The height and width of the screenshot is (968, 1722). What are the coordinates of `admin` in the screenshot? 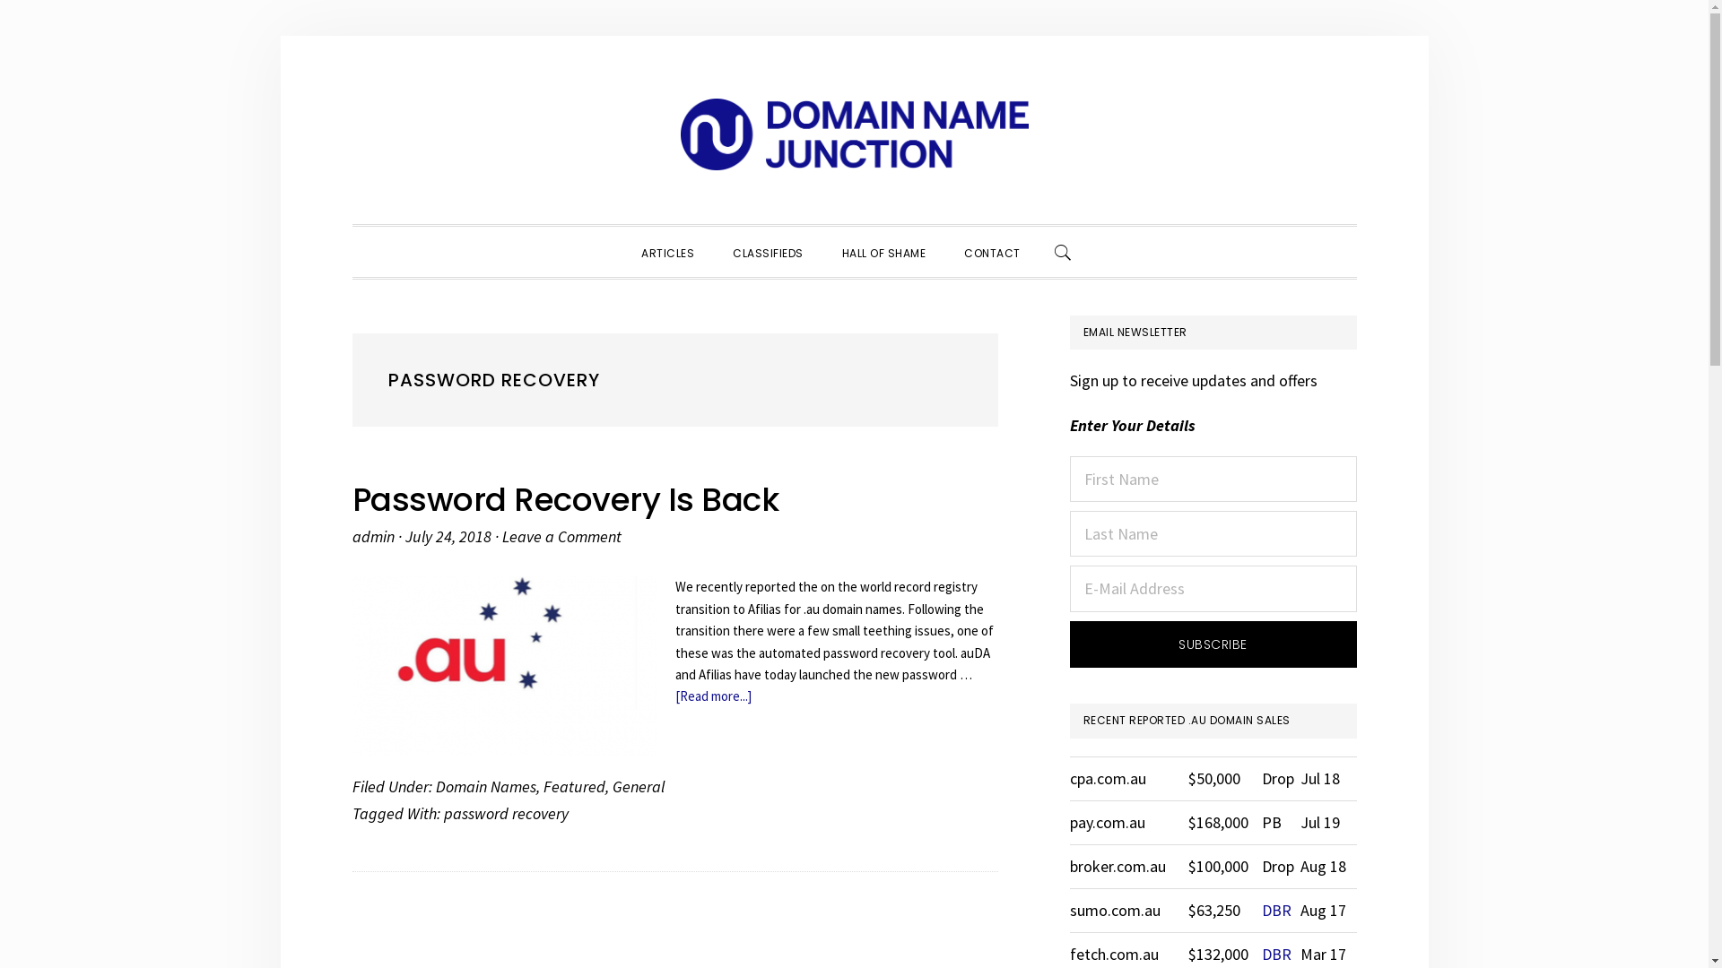 It's located at (373, 536).